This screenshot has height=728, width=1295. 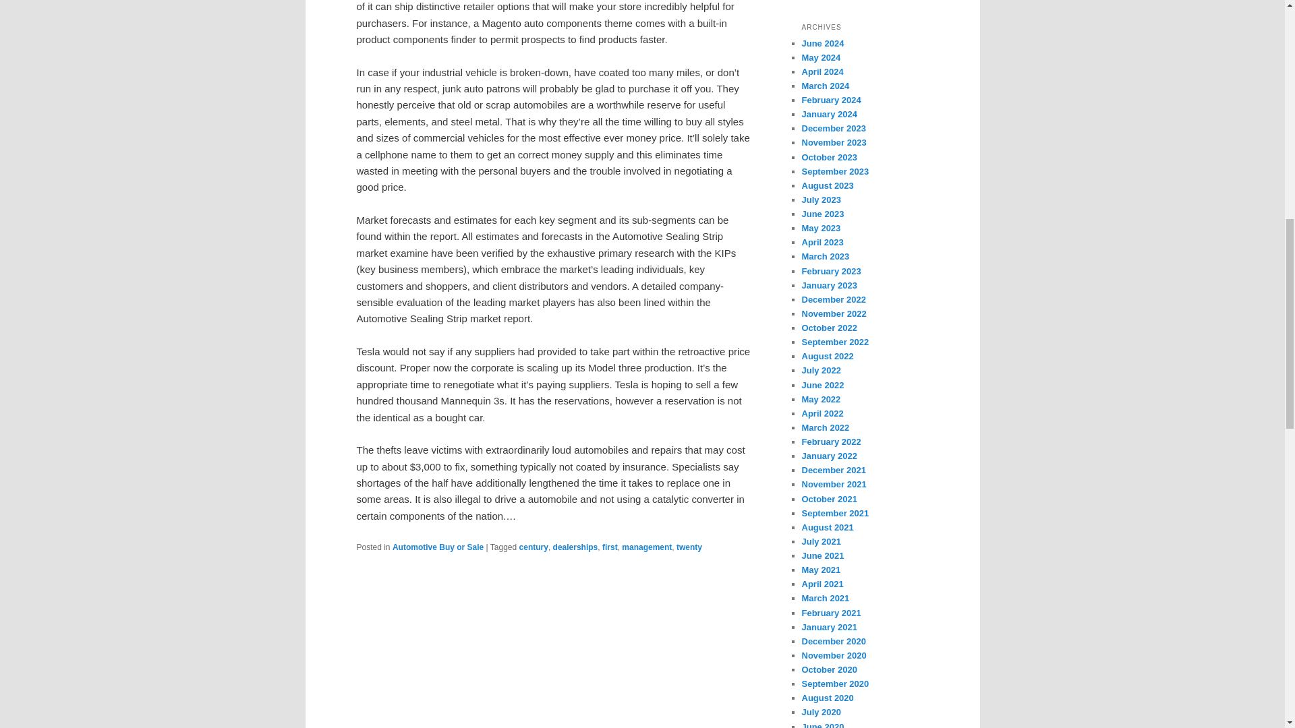 I want to click on July 2023, so click(x=821, y=200).